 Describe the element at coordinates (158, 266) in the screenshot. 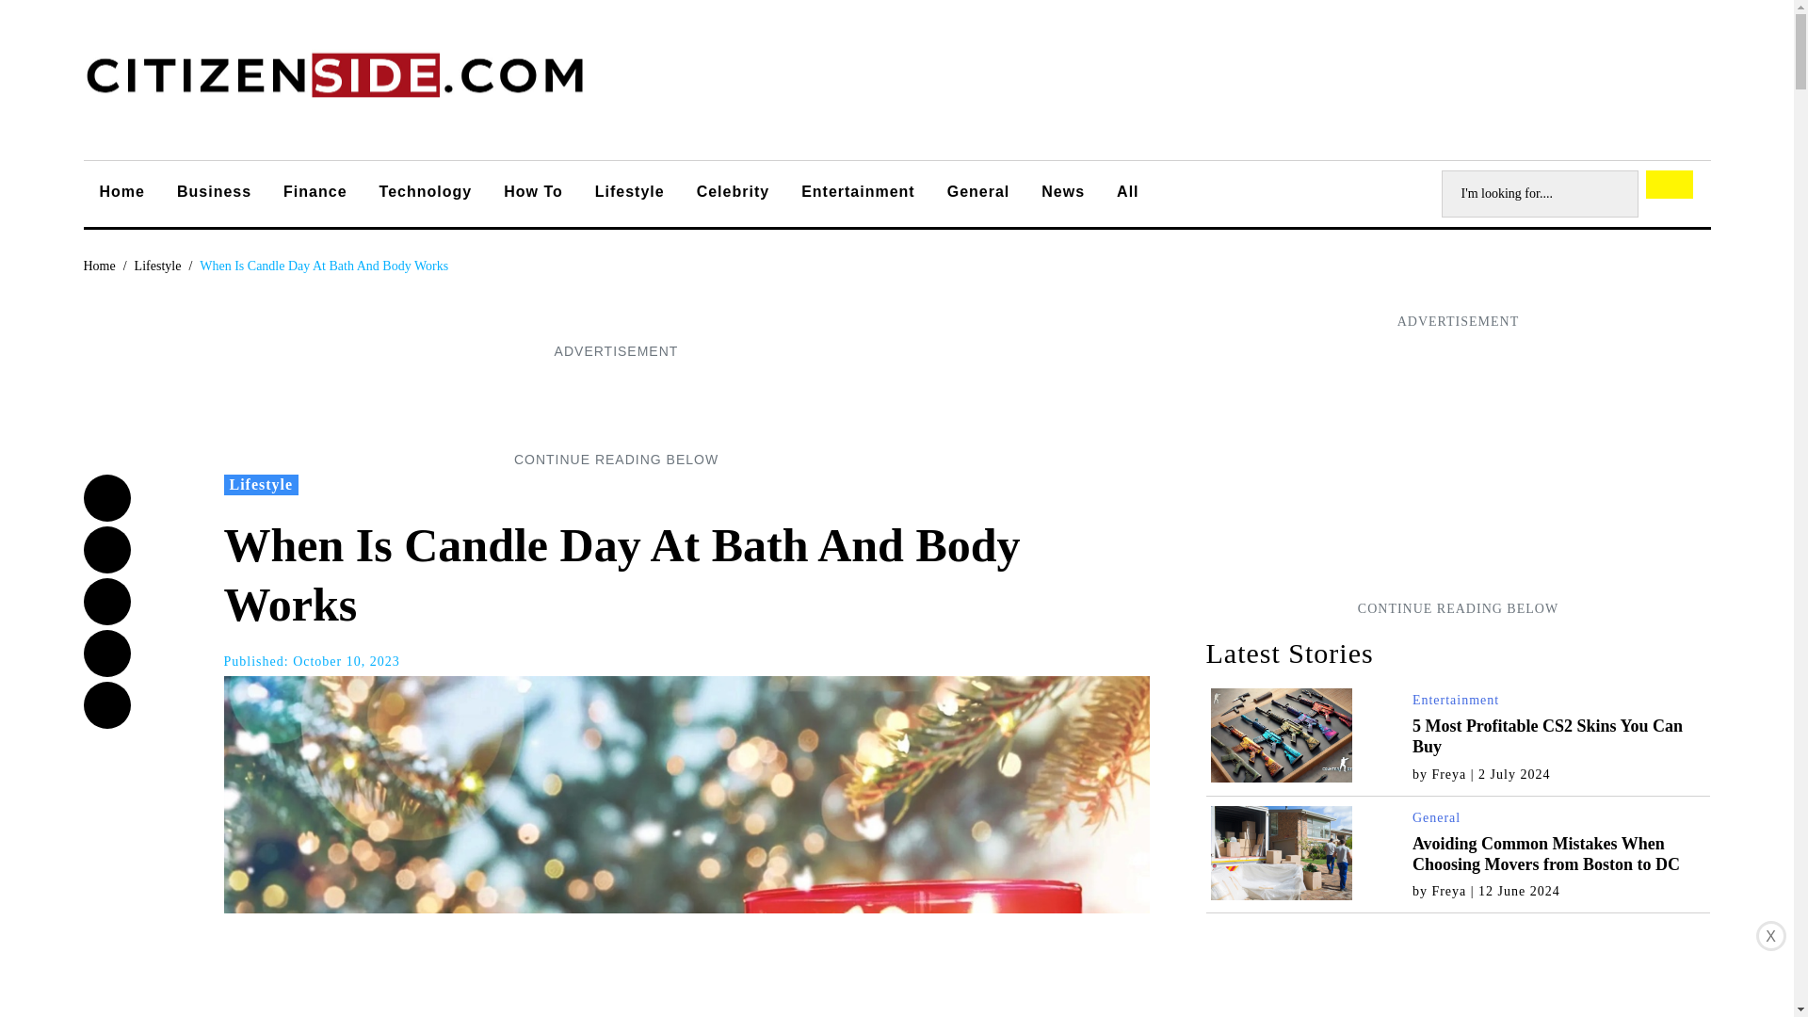

I see `Lifestyle` at that location.